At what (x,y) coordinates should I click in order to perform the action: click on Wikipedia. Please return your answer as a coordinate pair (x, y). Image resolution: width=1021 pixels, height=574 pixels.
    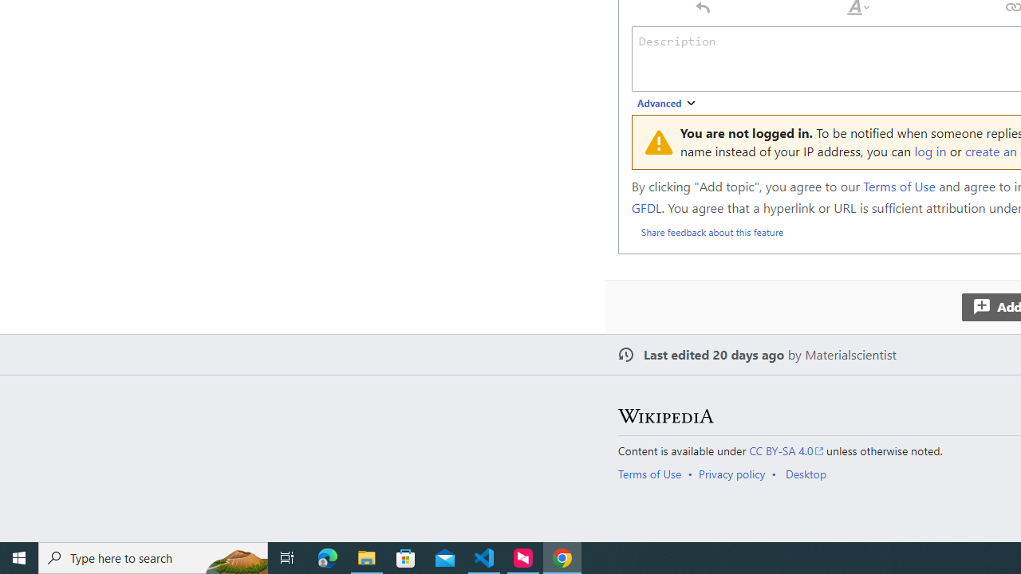
    Looking at the image, I should click on (665, 416).